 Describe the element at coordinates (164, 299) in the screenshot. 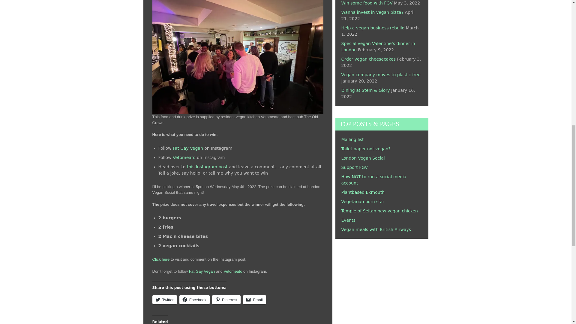

I see `Twitter` at that location.